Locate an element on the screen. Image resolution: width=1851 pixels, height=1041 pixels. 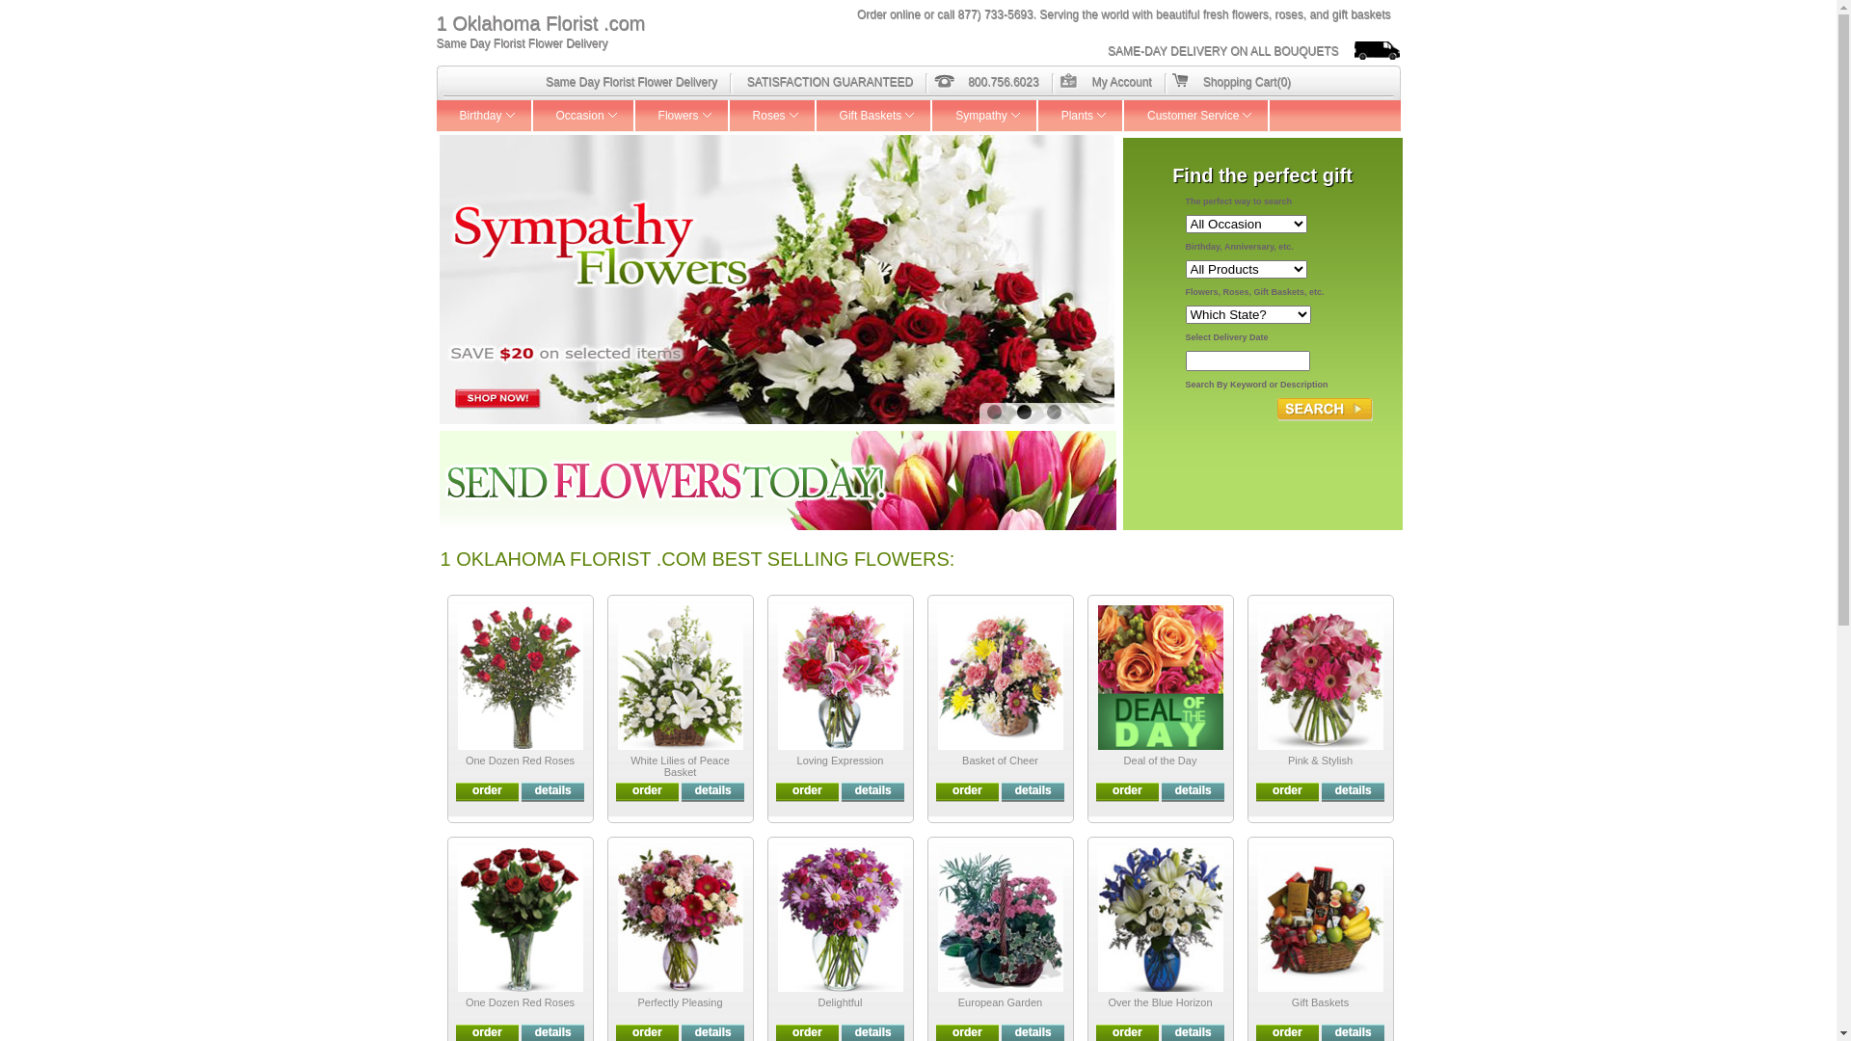
details is located at coordinates (873, 1032).